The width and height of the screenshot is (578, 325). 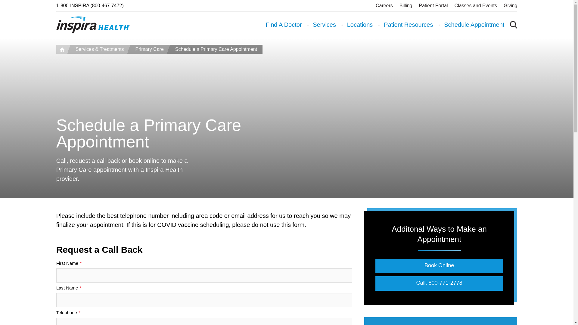 What do you see at coordinates (324, 25) in the screenshot?
I see `Services` at bounding box center [324, 25].